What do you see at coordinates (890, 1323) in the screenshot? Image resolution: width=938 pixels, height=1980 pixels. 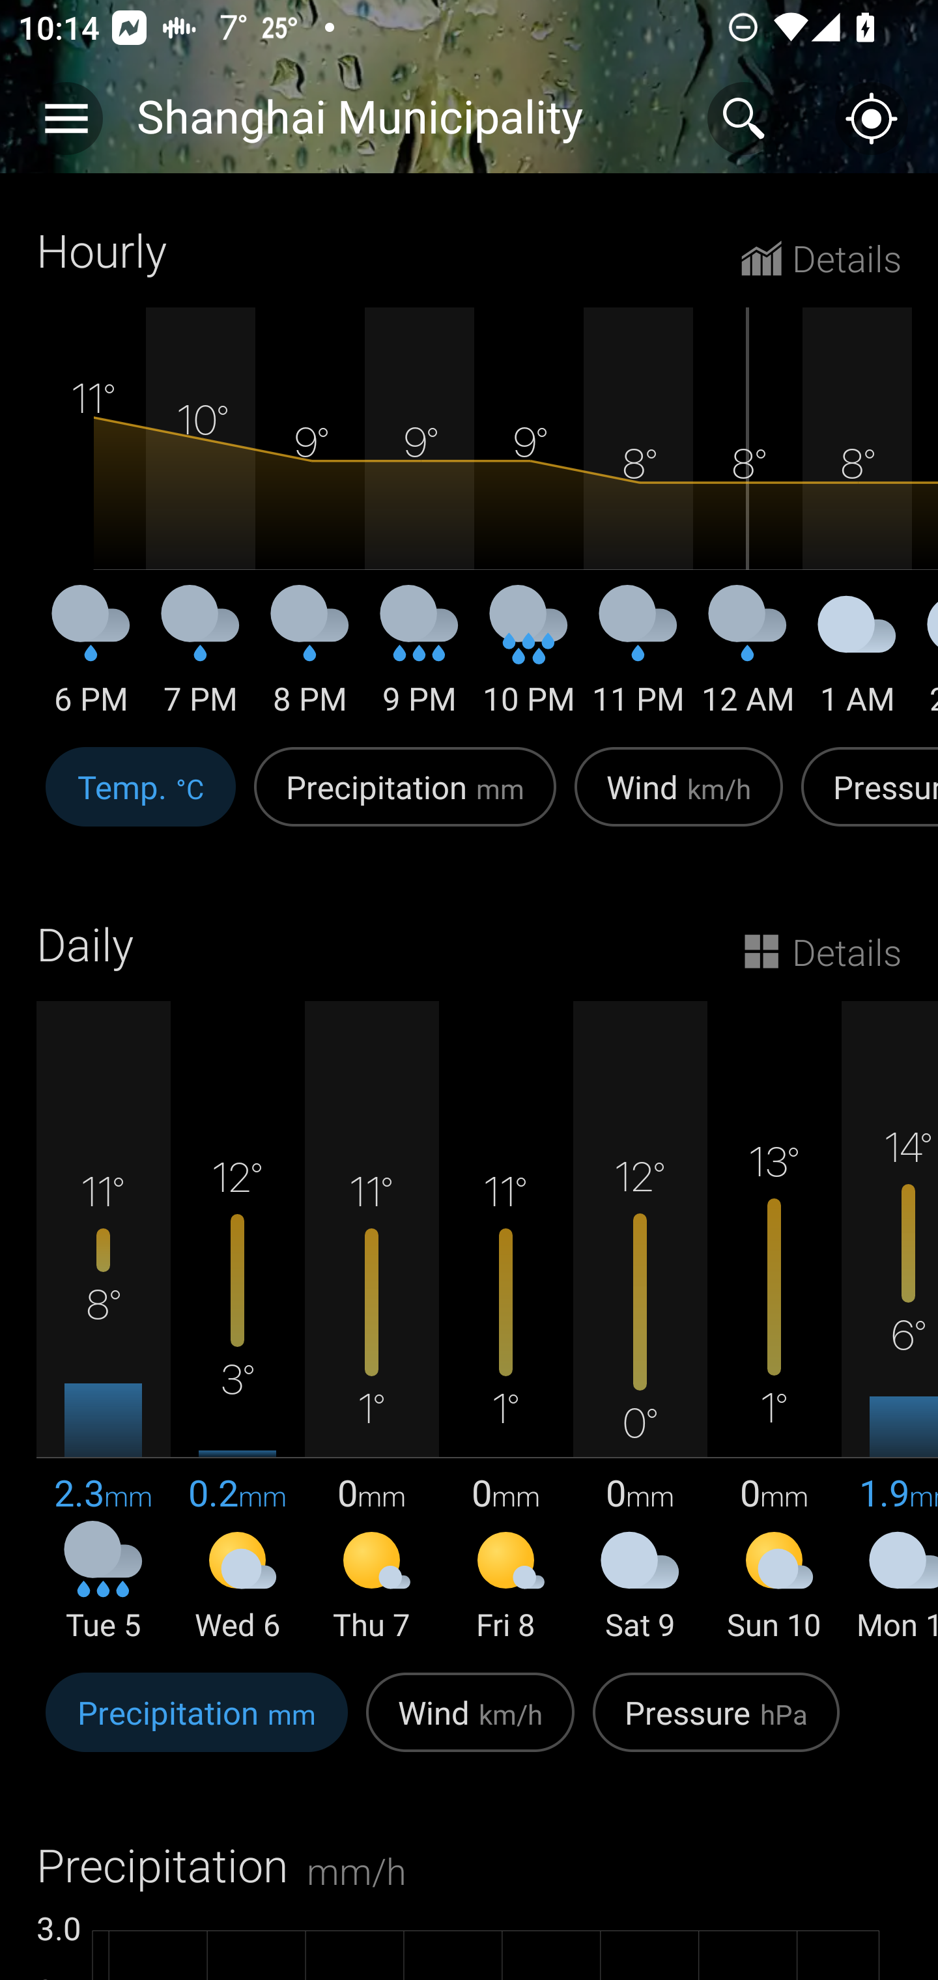 I see `14° 6° 1.9 mm Mon 11` at bounding box center [890, 1323].